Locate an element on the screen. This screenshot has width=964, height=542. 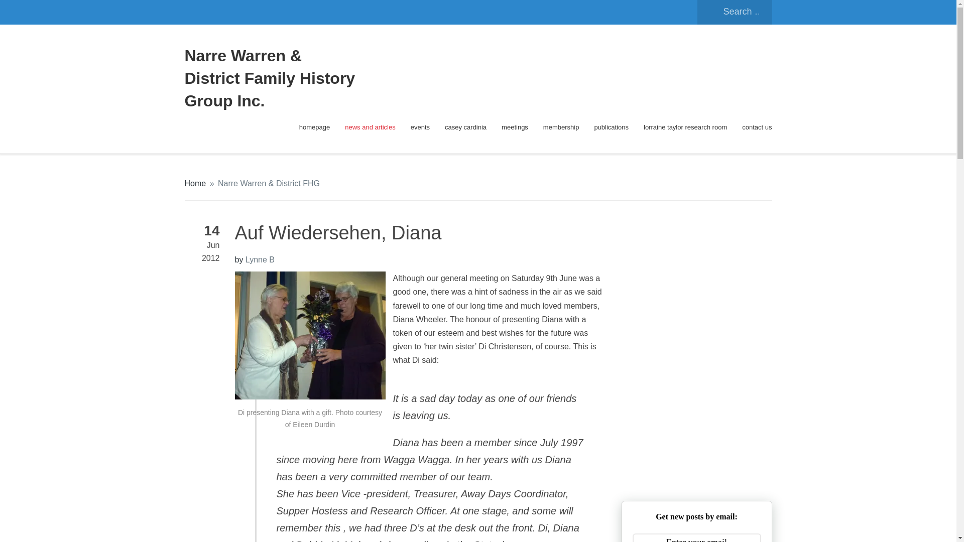
contact us is located at coordinates (757, 127).